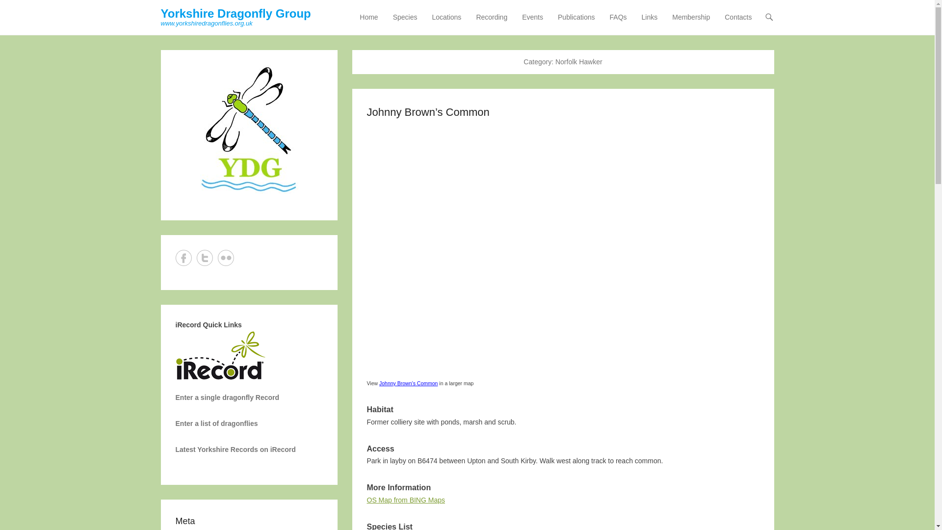 The image size is (942, 530). What do you see at coordinates (492, 23) in the screenshot?
I see `Recording` at bounding box center [492, 23].